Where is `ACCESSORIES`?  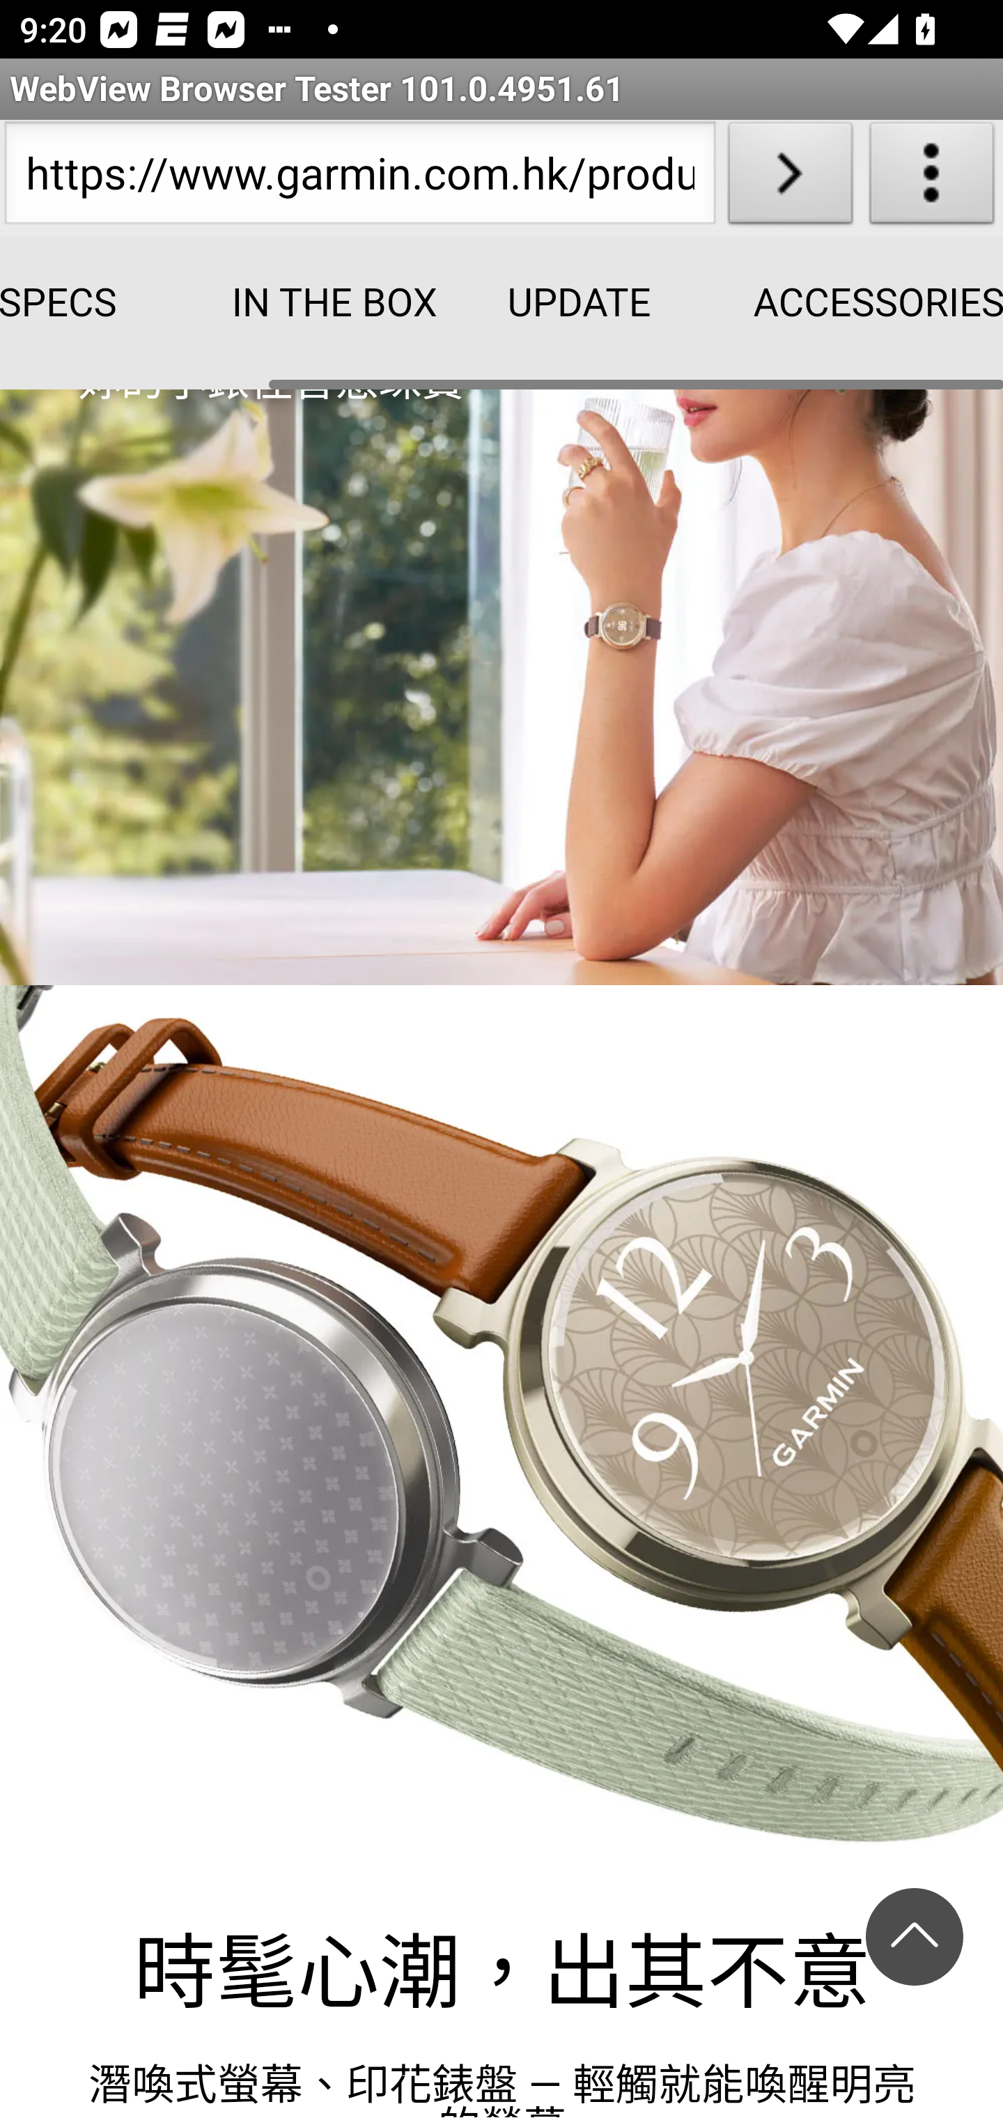 ACCESSORIES is located at coordinates (840, 304).